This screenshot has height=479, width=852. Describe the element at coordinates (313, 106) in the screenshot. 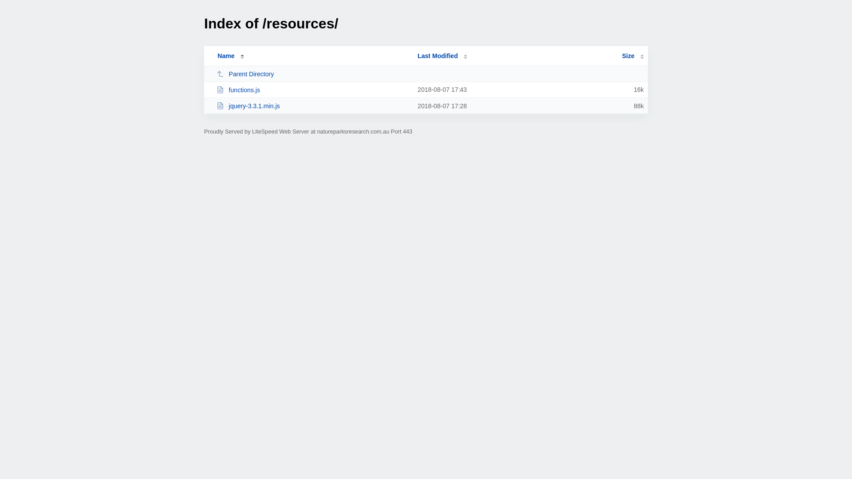

I see `jquery-3.3.1.min.js` at that location.